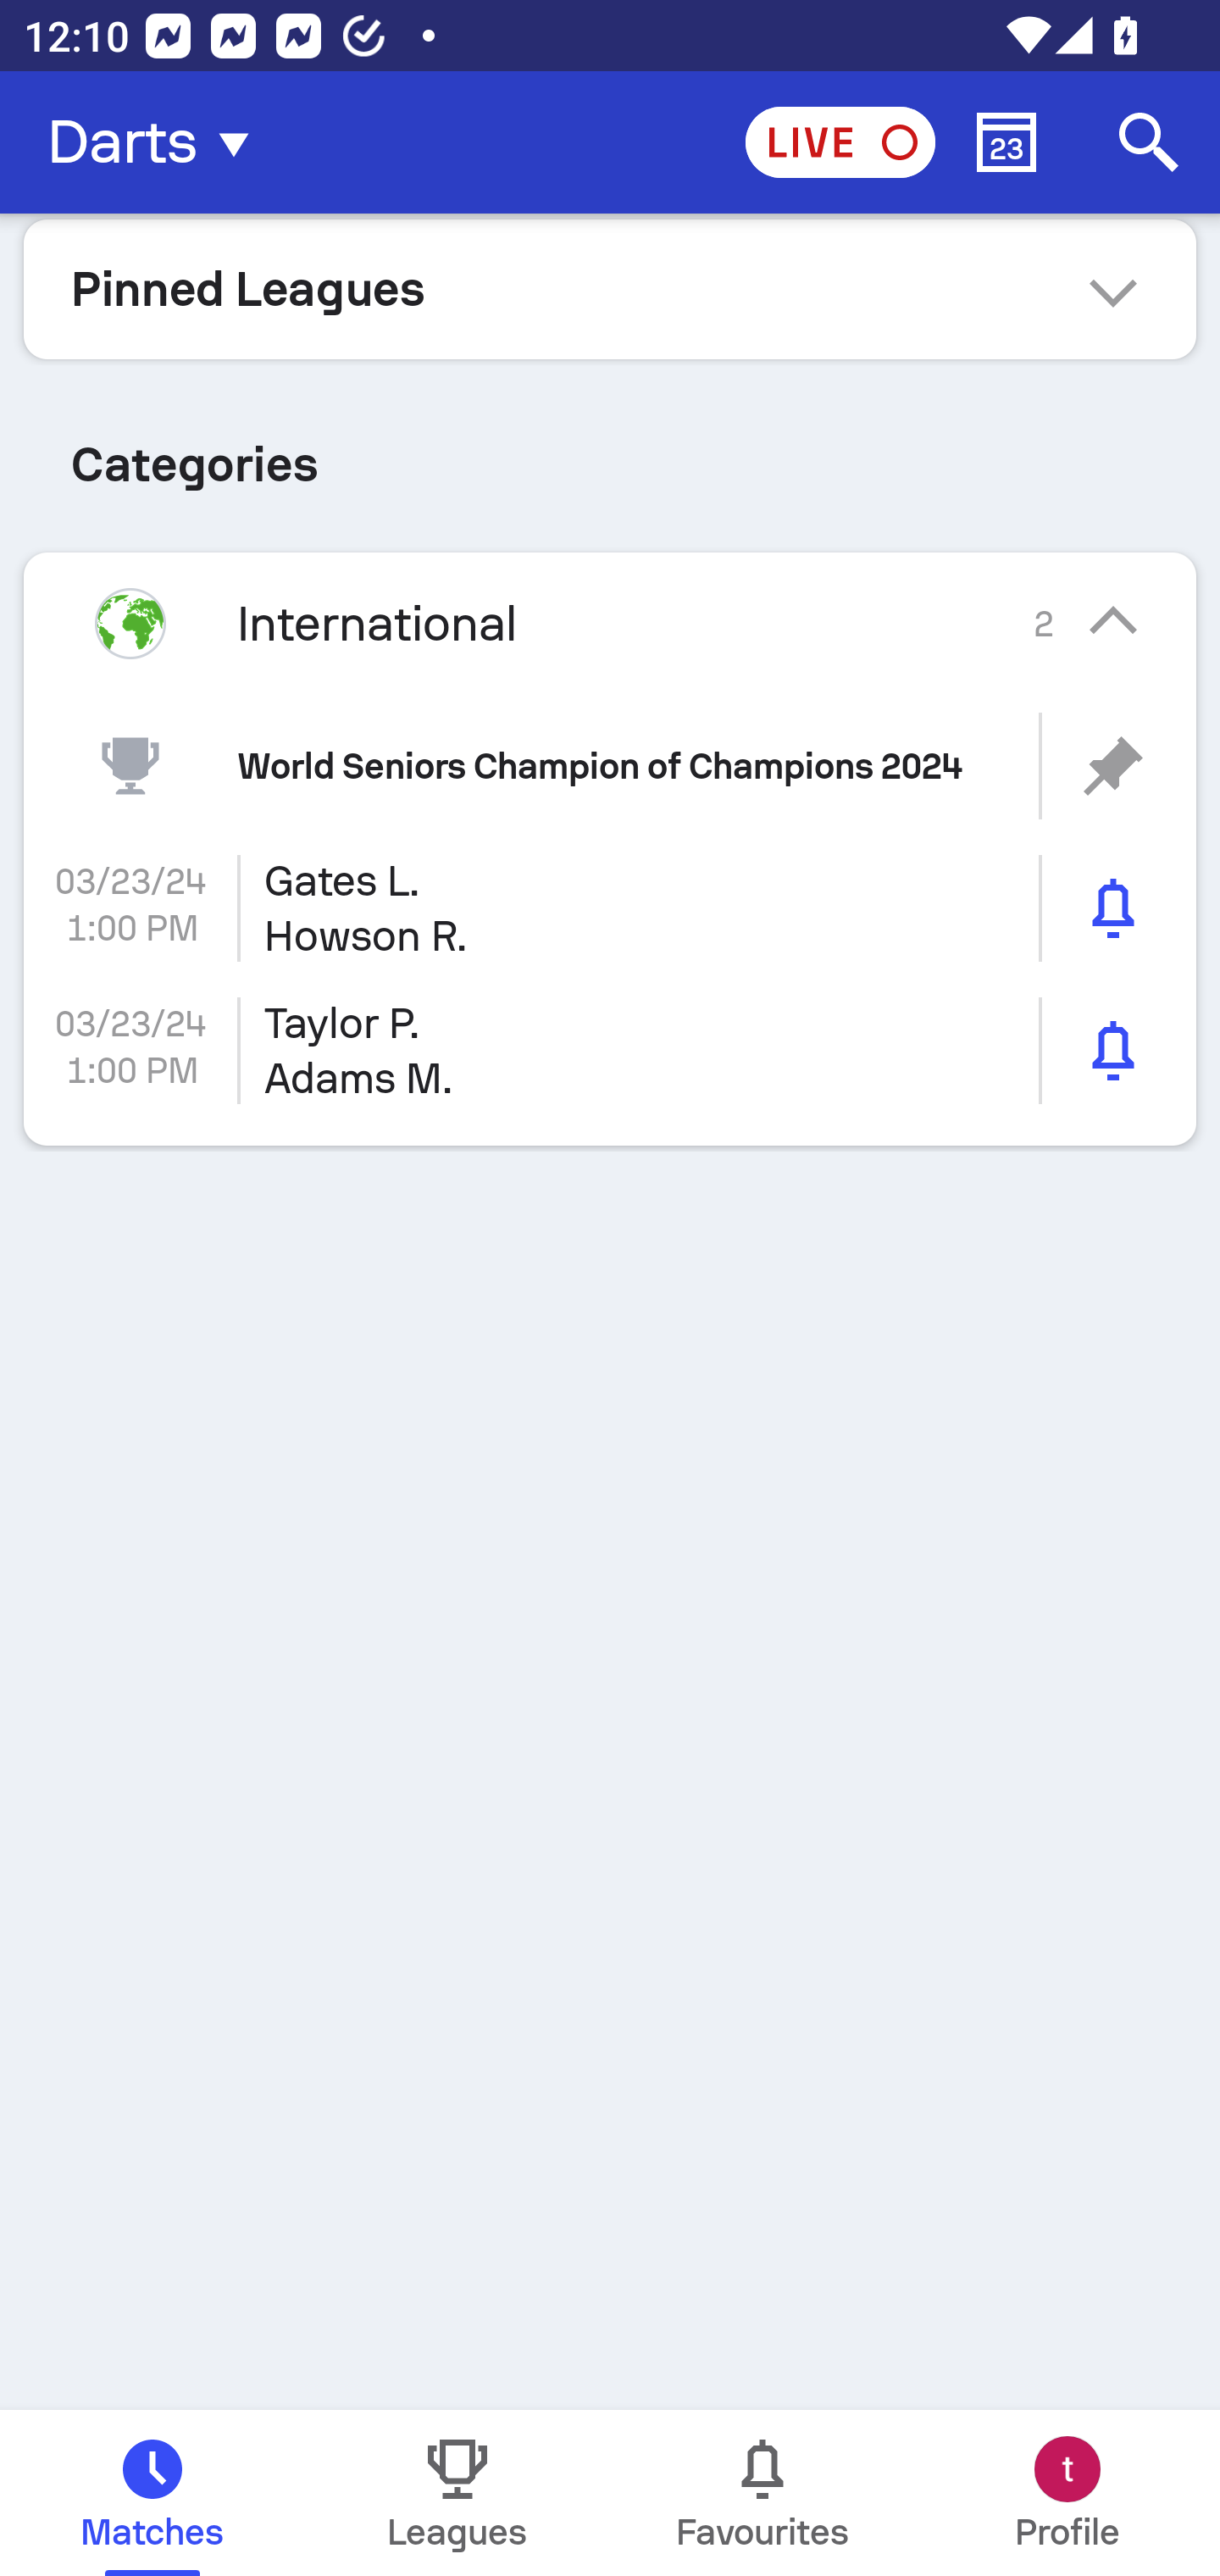 The height and width of the screenshot is (2576, 1220). Describe the element at coordinates (1006, 142) in the screenshot. I see `Calendar` at that location.